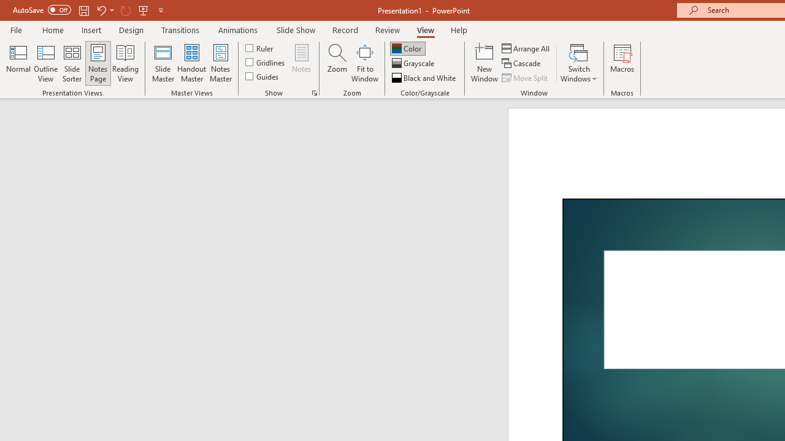 Image resolution: width=785 pixels, height=441 pixels. What do you see at coordinates (526, 48) in the screenshot?
I see `Arrange All` at bounding box center [526, 48].